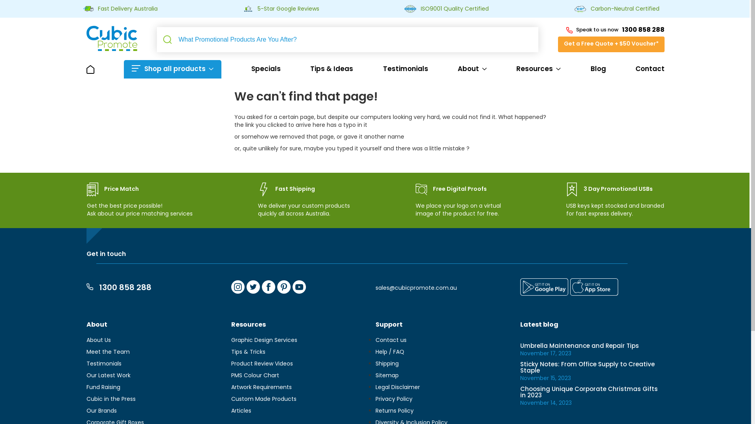 The width and height of the screenshot is (755, 424). What do you see at coordinates (589, 393) in the screenshot?
I see `Choosing Unique Corporate Christmas Gifts in 2023` at bounding box center [589, 393].